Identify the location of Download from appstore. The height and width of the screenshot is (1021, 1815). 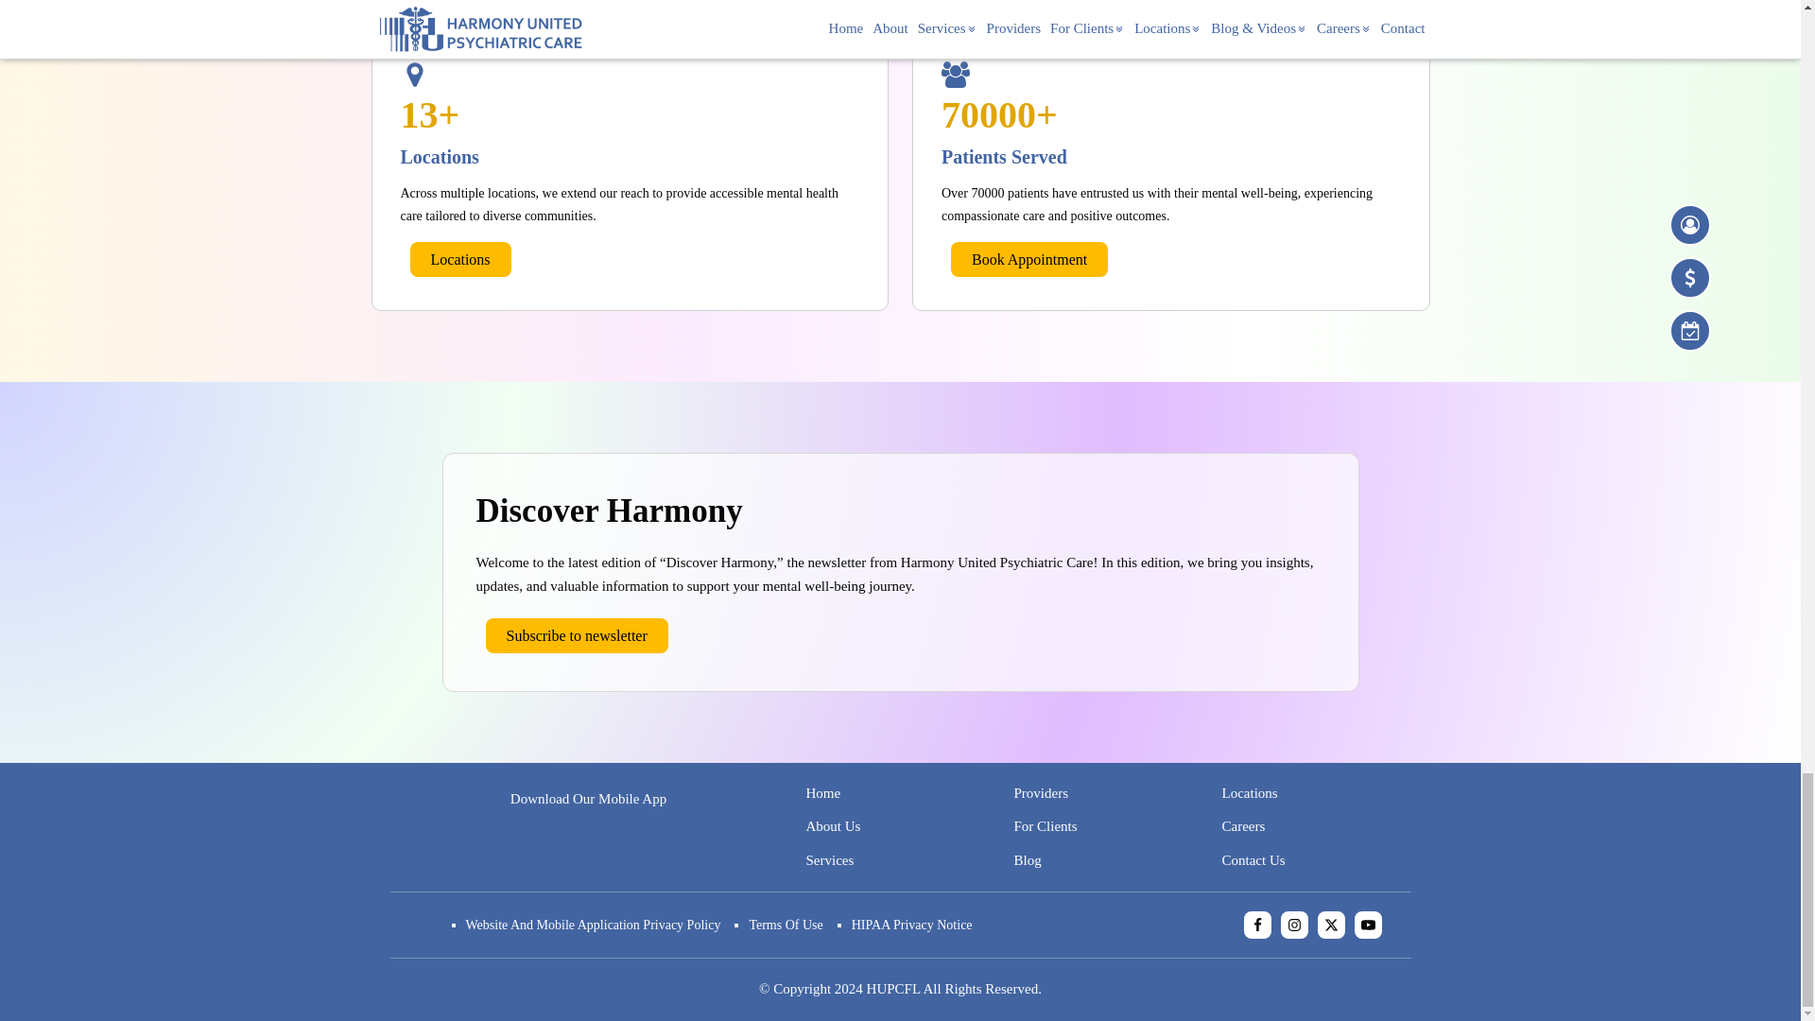
(672, 845).